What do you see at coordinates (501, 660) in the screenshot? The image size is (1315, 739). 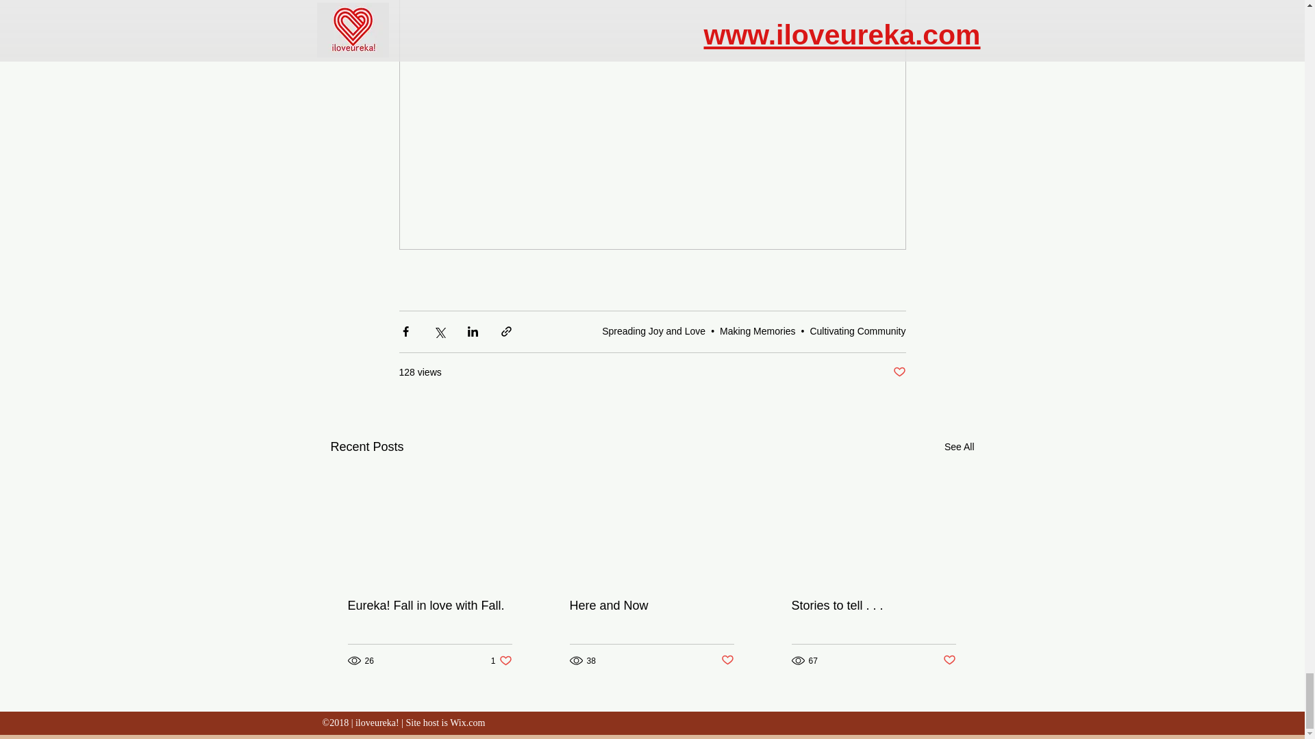 I see `Post not marked as liked` at bounding box center [501, 660].